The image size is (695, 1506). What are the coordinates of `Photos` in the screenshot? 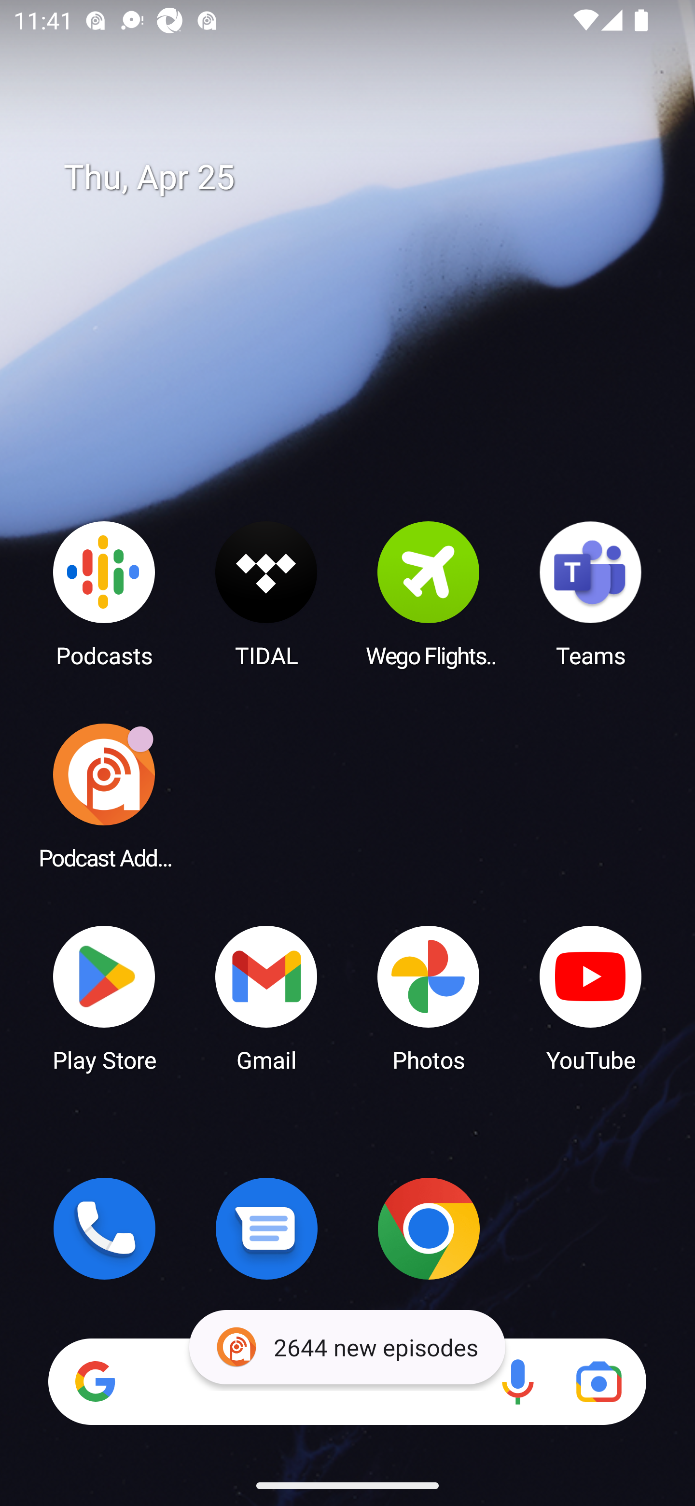 It's located at (429, 997).